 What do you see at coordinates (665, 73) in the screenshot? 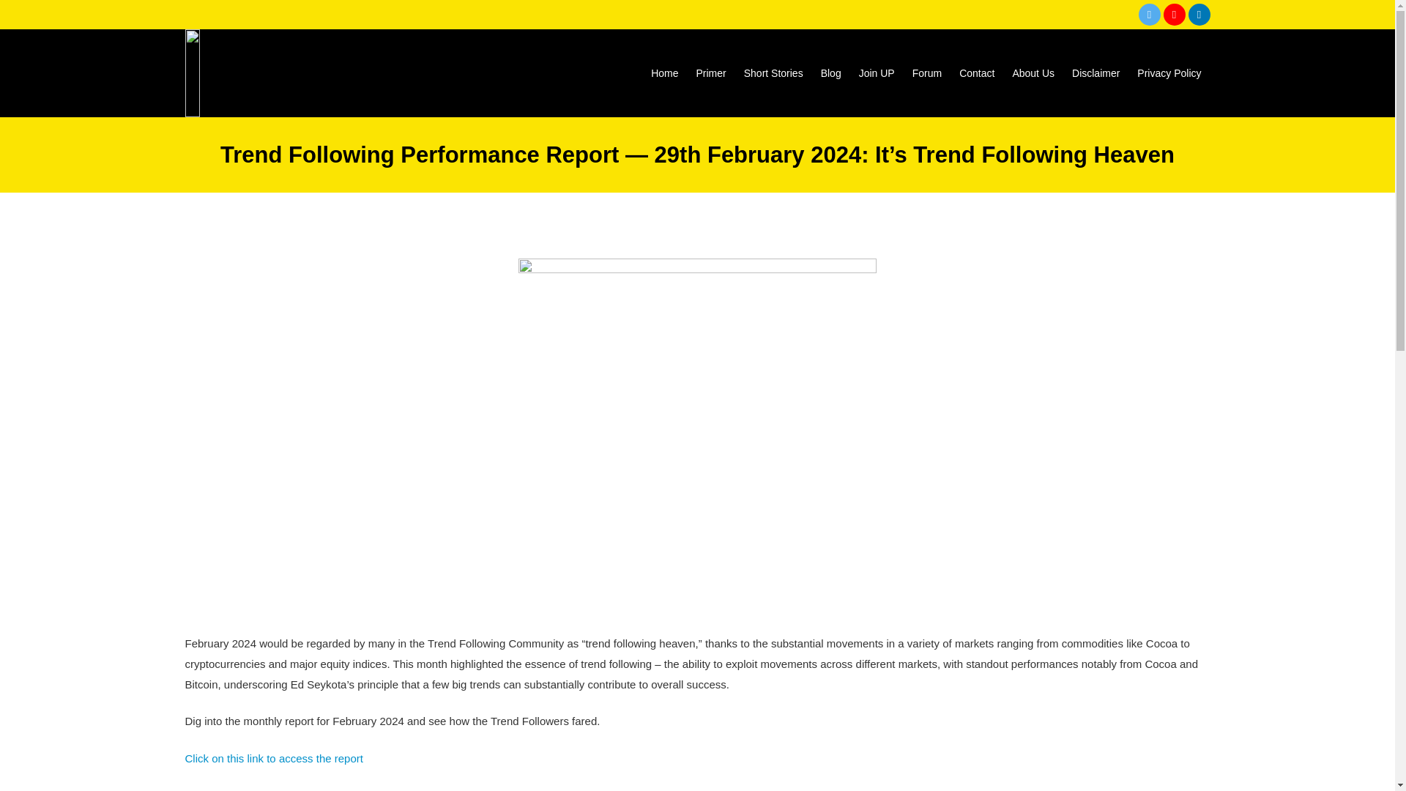
I see `Home` at bounding box center [665, 73].